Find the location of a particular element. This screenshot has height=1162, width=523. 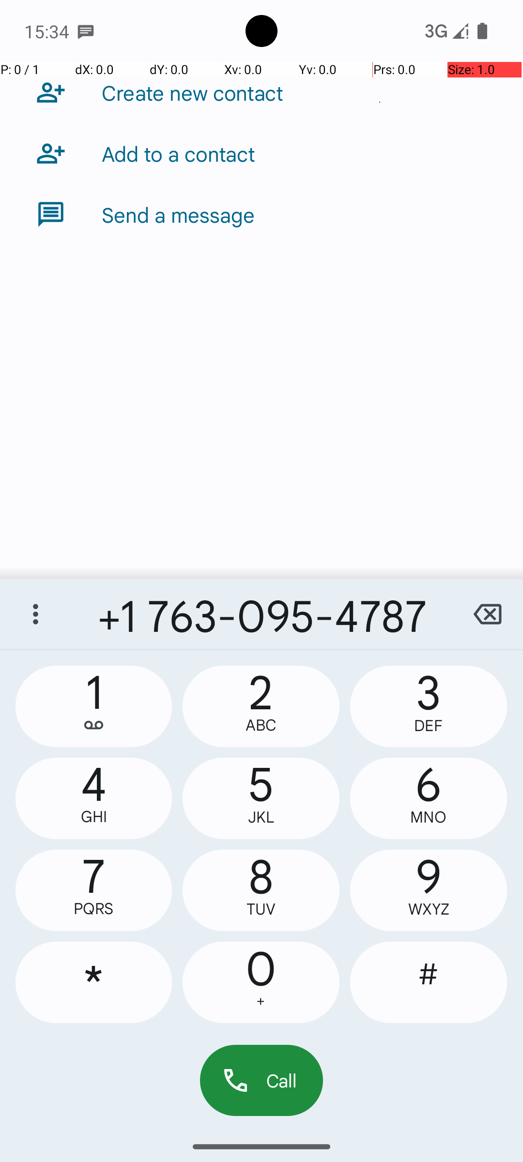

Call is located at coordinates (261, 1081).